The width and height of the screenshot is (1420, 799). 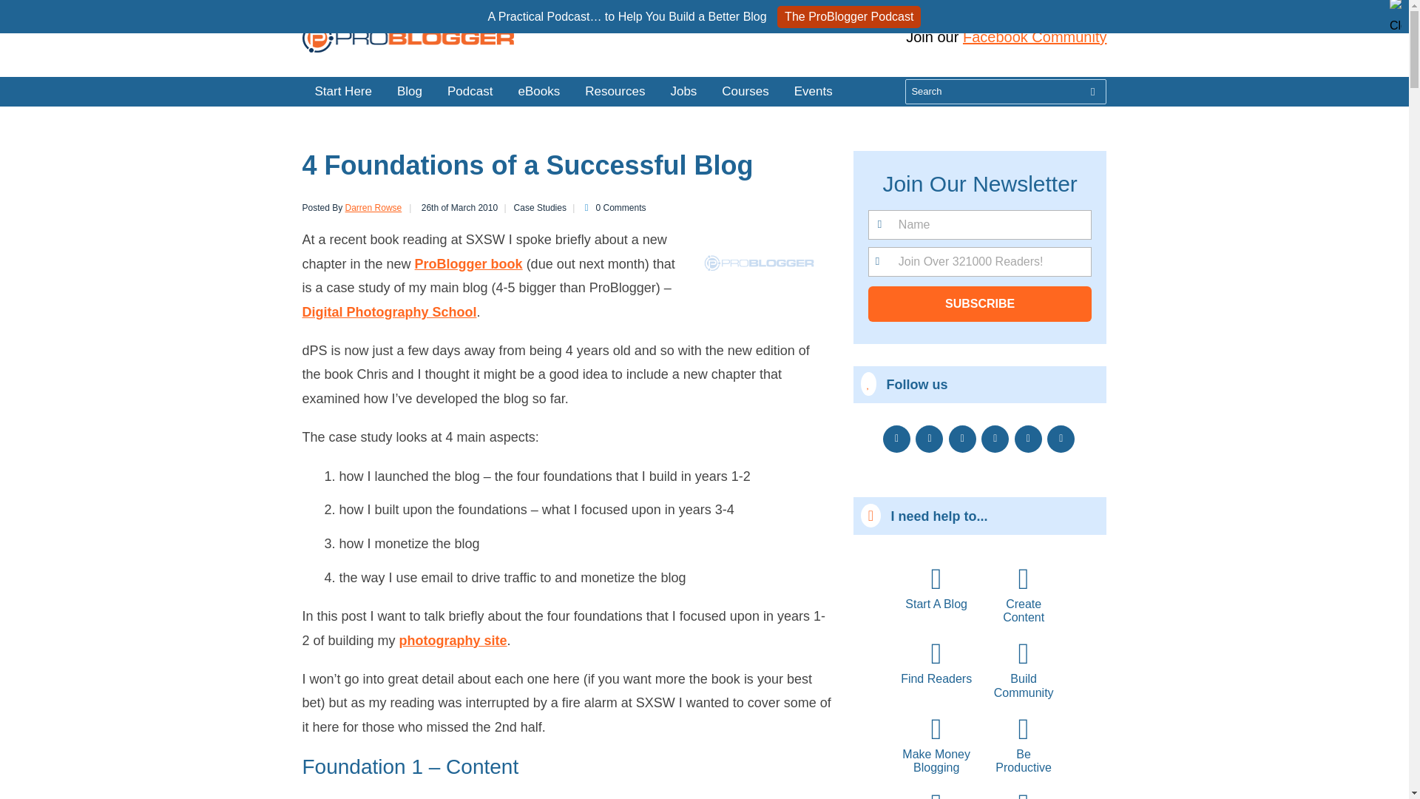 What do you see at coordinates (470, 91) in the screenshot?
I see `Blog Tips Podcast` at bounding box center [470, 91].